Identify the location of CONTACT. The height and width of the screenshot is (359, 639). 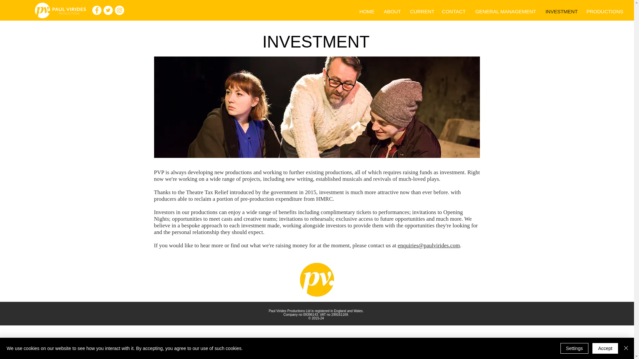
(454, 11).